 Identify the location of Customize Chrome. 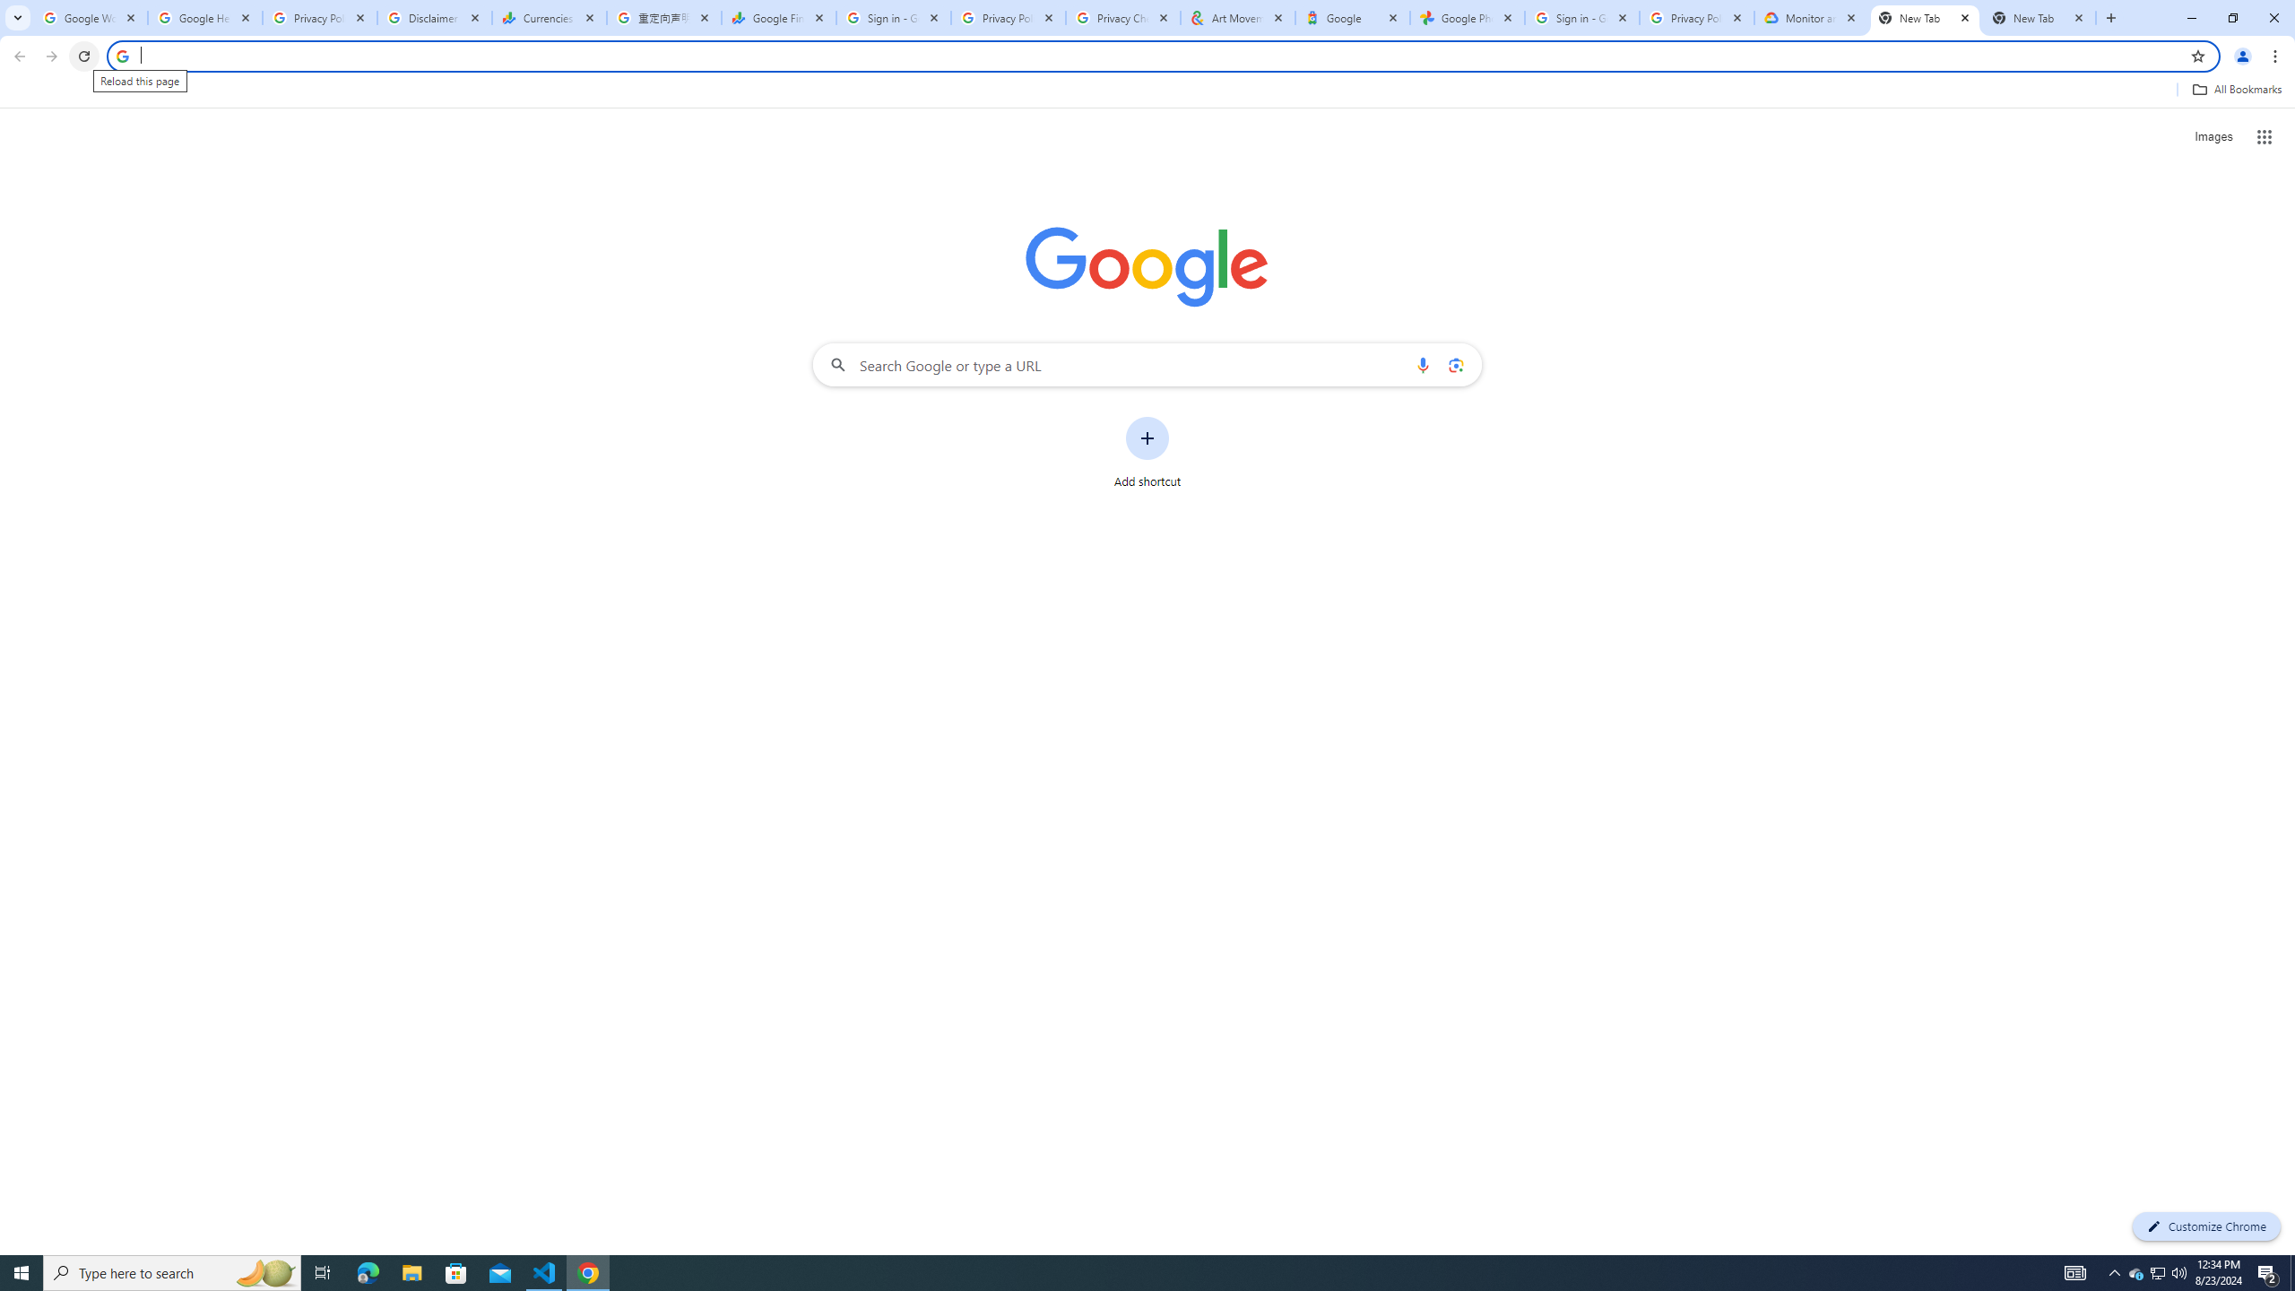
(2206, 1226).